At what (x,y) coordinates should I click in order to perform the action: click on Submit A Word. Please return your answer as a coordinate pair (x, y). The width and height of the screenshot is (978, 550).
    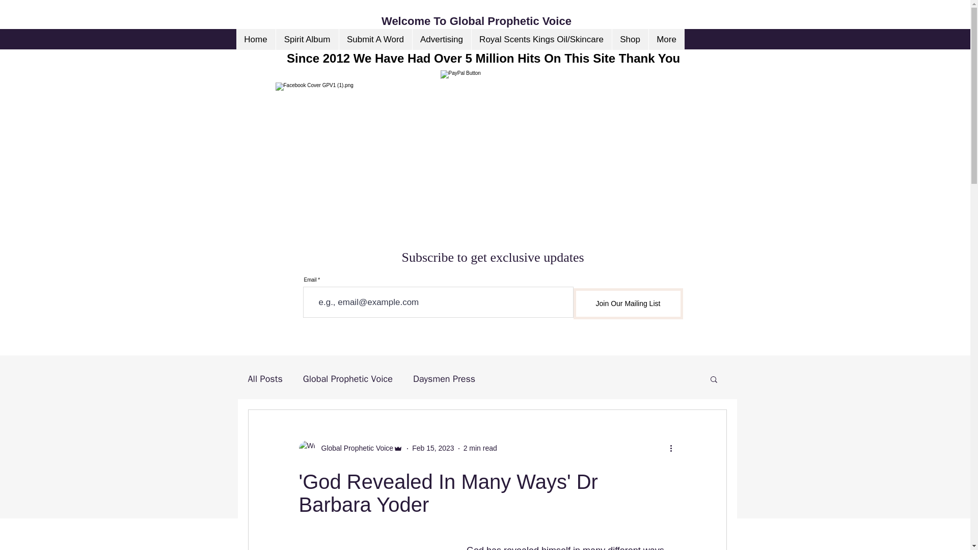
    Looking at the image, I should click on (375, 40).